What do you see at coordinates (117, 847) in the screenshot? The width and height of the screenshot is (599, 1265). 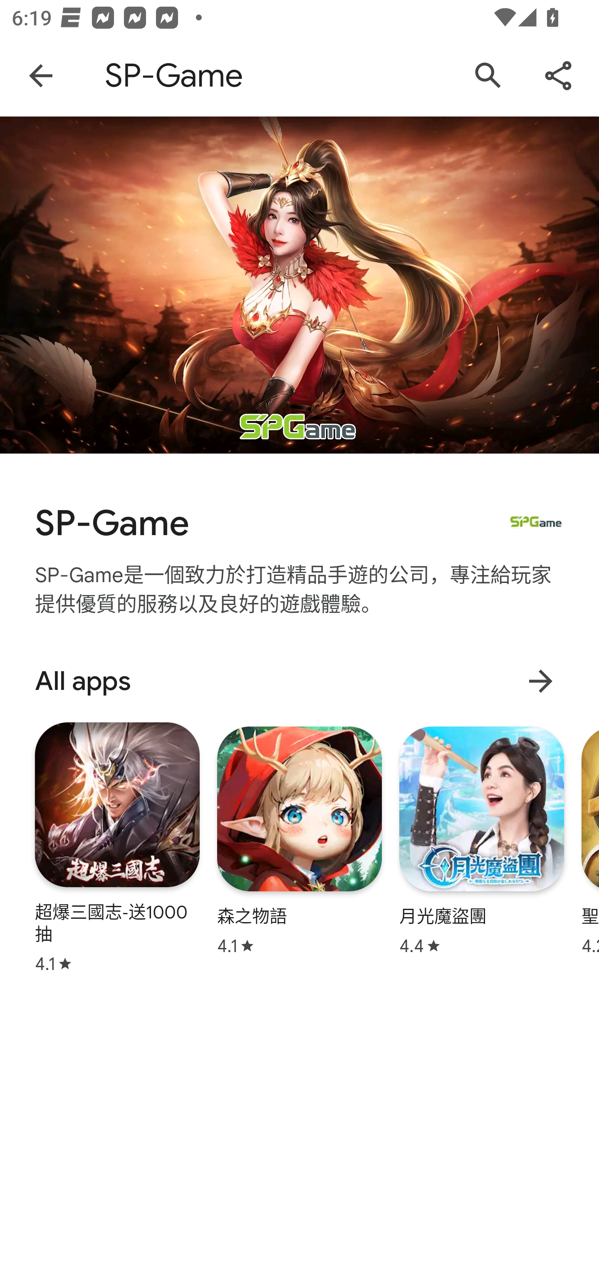 I see `超爆三國志-送1000抽
Star rating: 4.1
` at bounding box center [117, 847].